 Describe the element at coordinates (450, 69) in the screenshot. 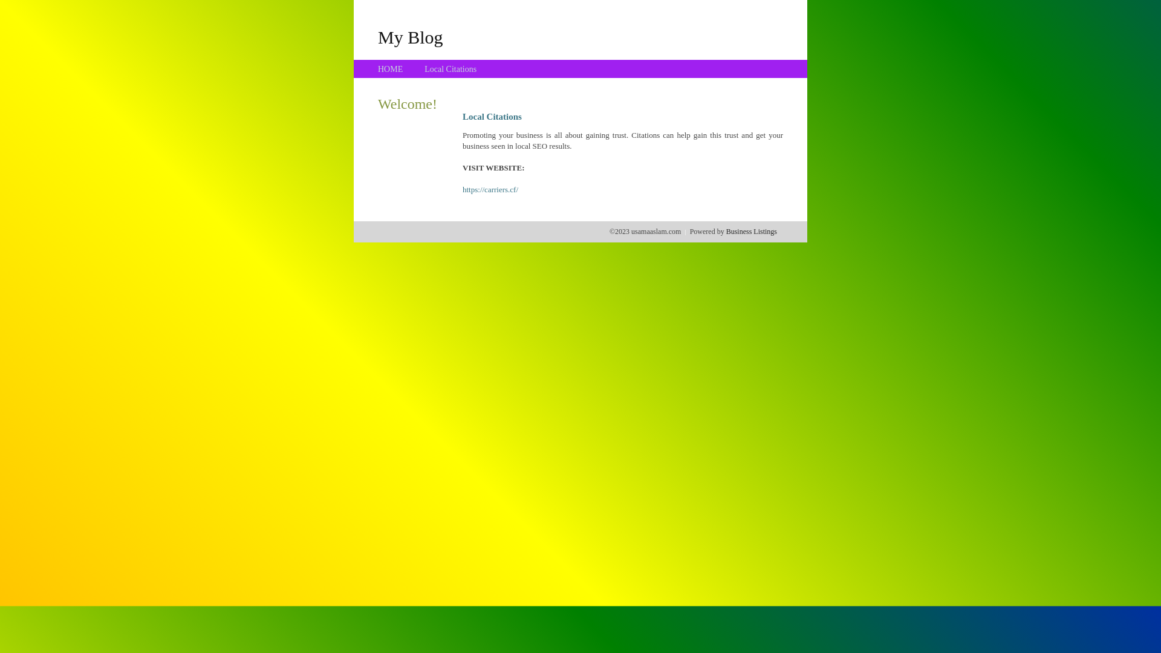

I see `Local Citations` at that location.